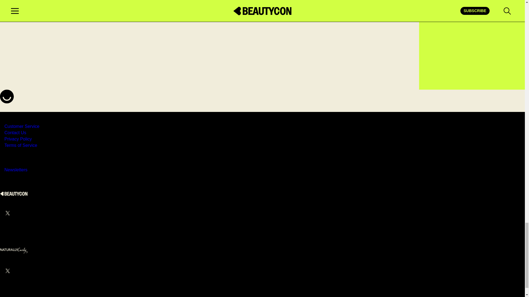 The width and height of the screenshot is (529, 297). Describe the element at coordinates (15, 133) in the screenshot. I see `Contact Us` at that location.